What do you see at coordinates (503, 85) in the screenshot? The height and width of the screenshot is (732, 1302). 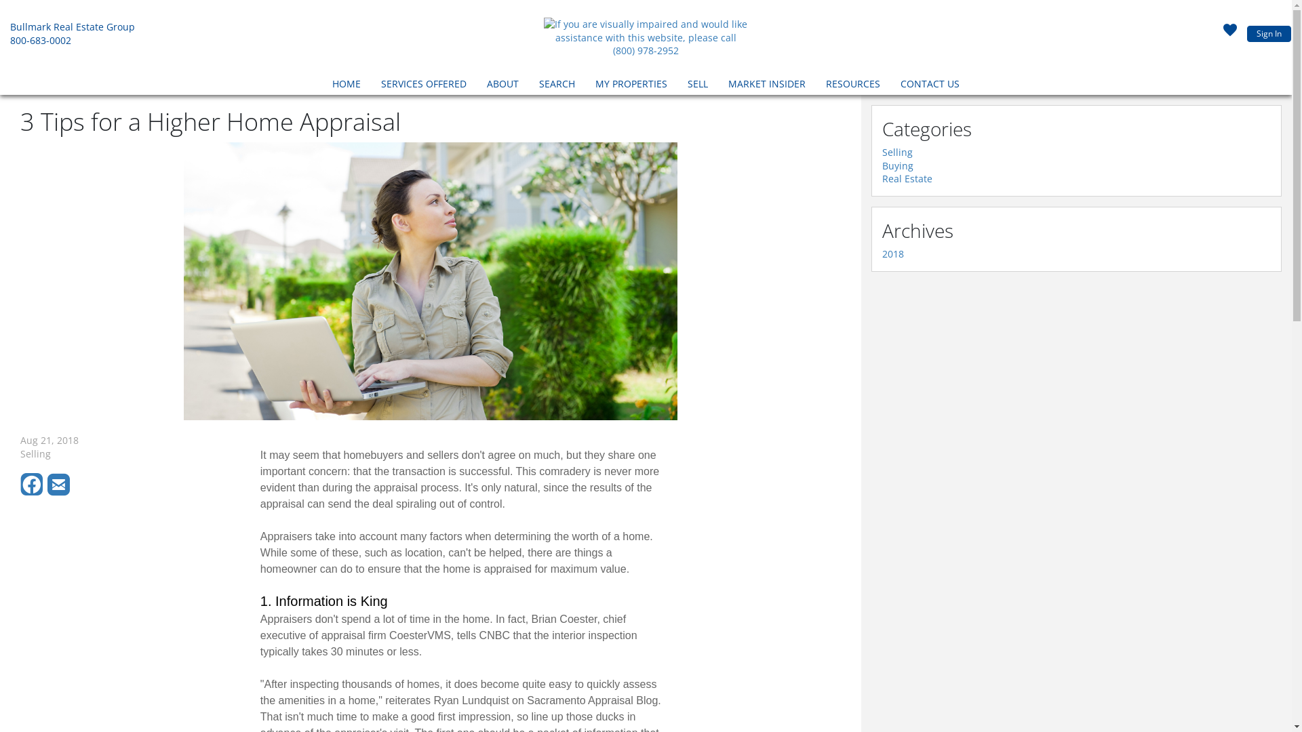 I see `ABOUT` at bounding box center [503, 85].